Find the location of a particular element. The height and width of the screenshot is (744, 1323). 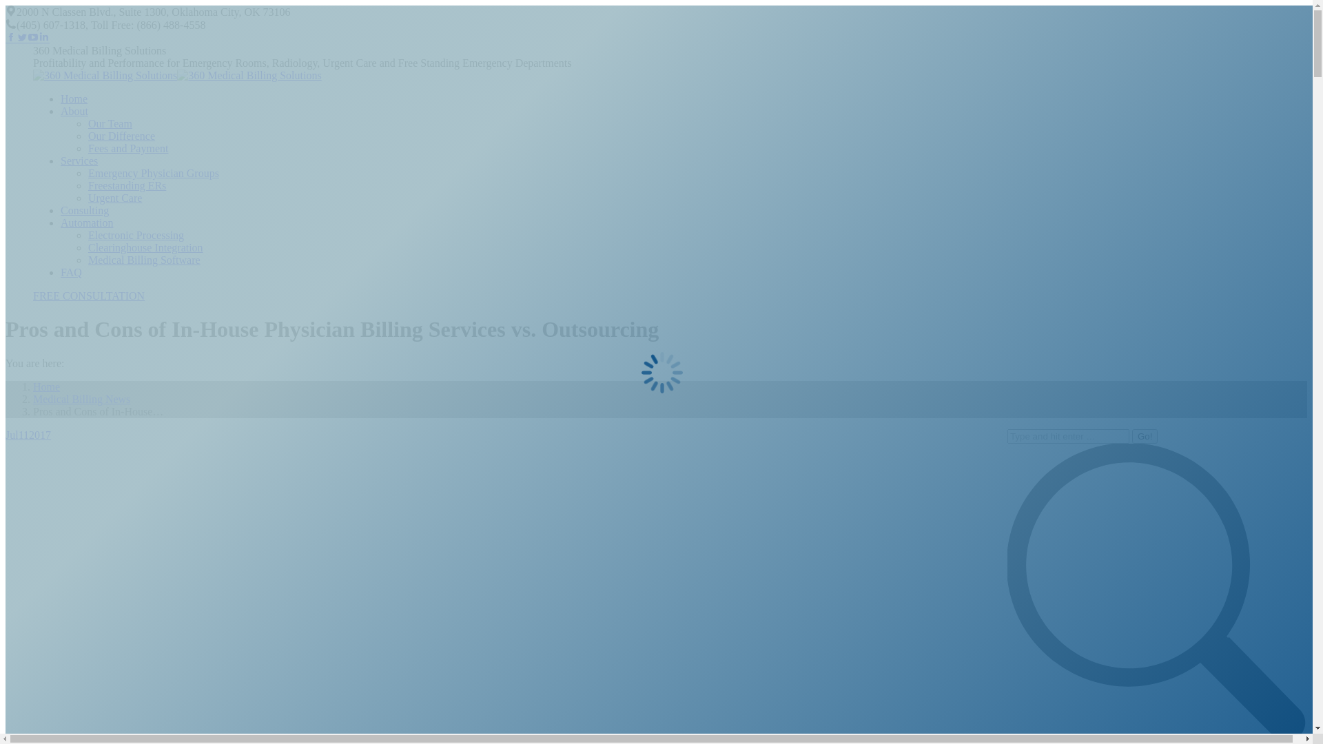

Automation is located at coordinates (87, 223).